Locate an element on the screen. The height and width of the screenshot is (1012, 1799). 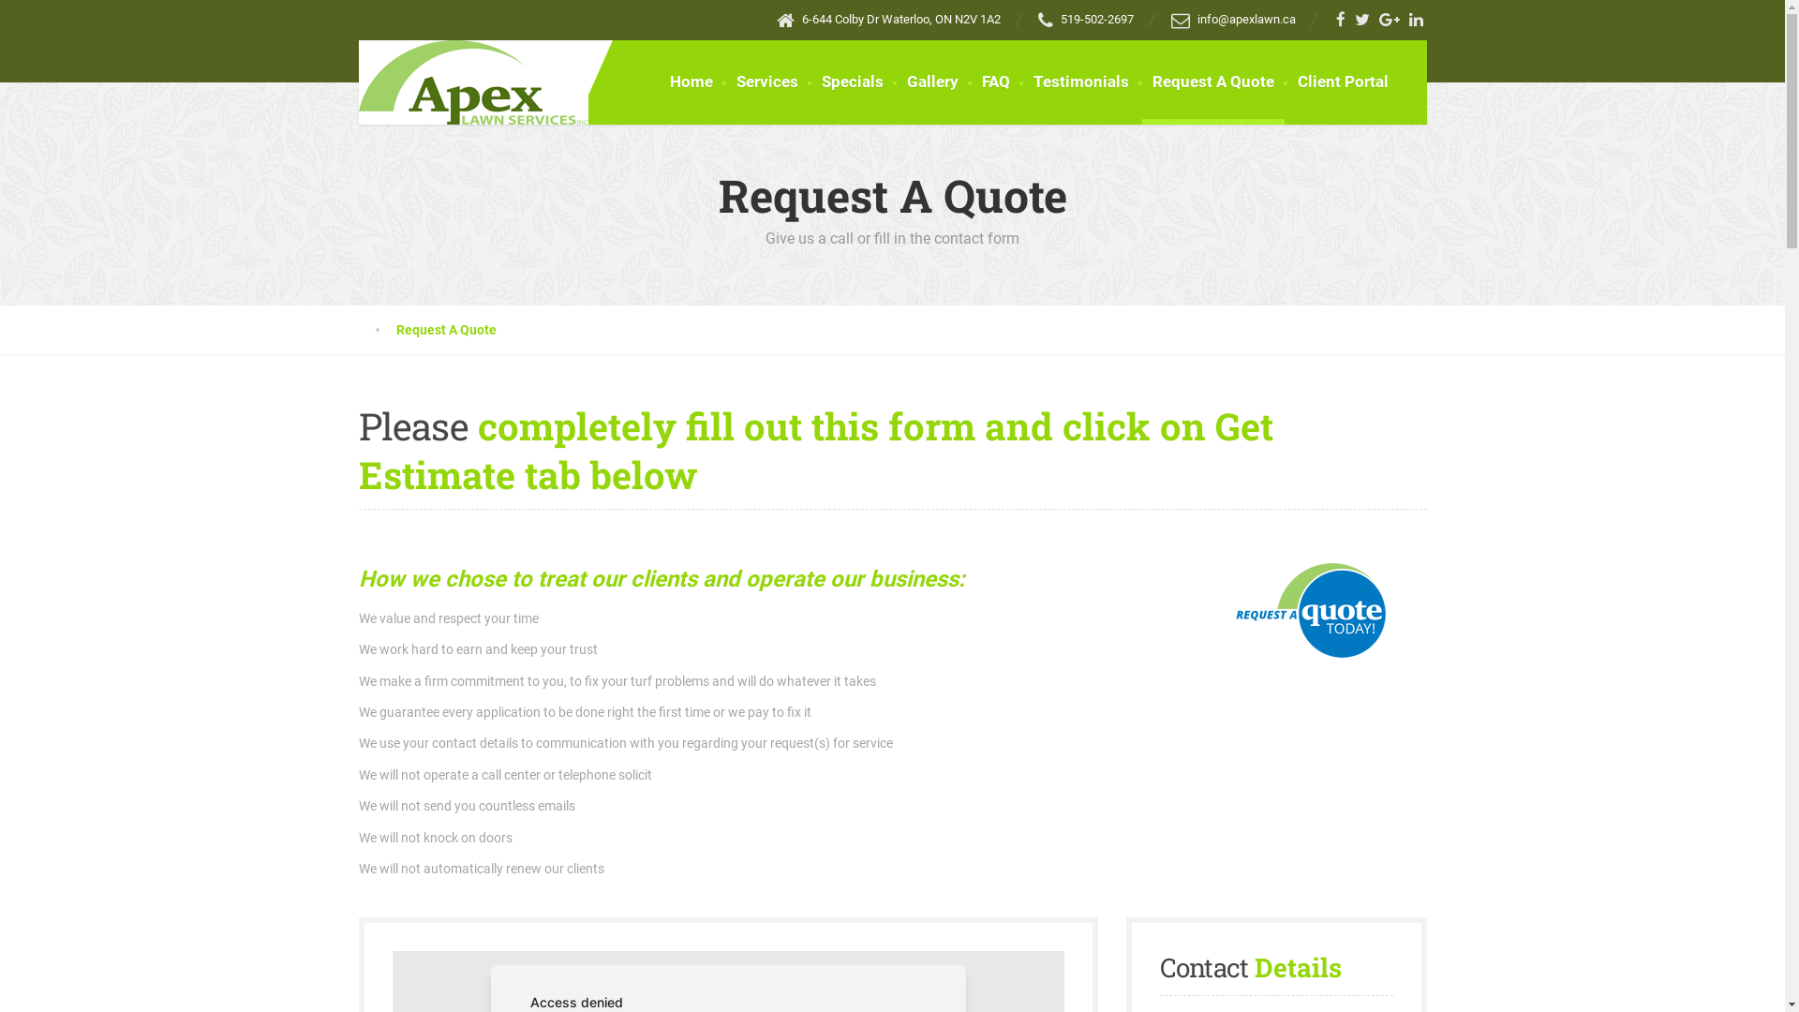
519-502-2697 is located at coordinates (1086, 19).